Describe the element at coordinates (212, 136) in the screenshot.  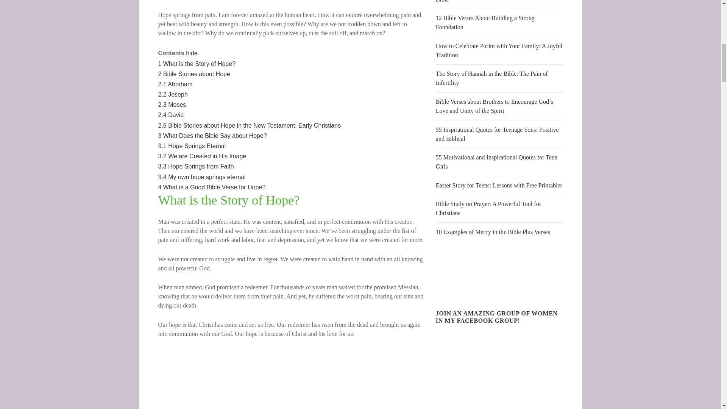
I see `3 What Does the Bible Say about Hope?` at that location.